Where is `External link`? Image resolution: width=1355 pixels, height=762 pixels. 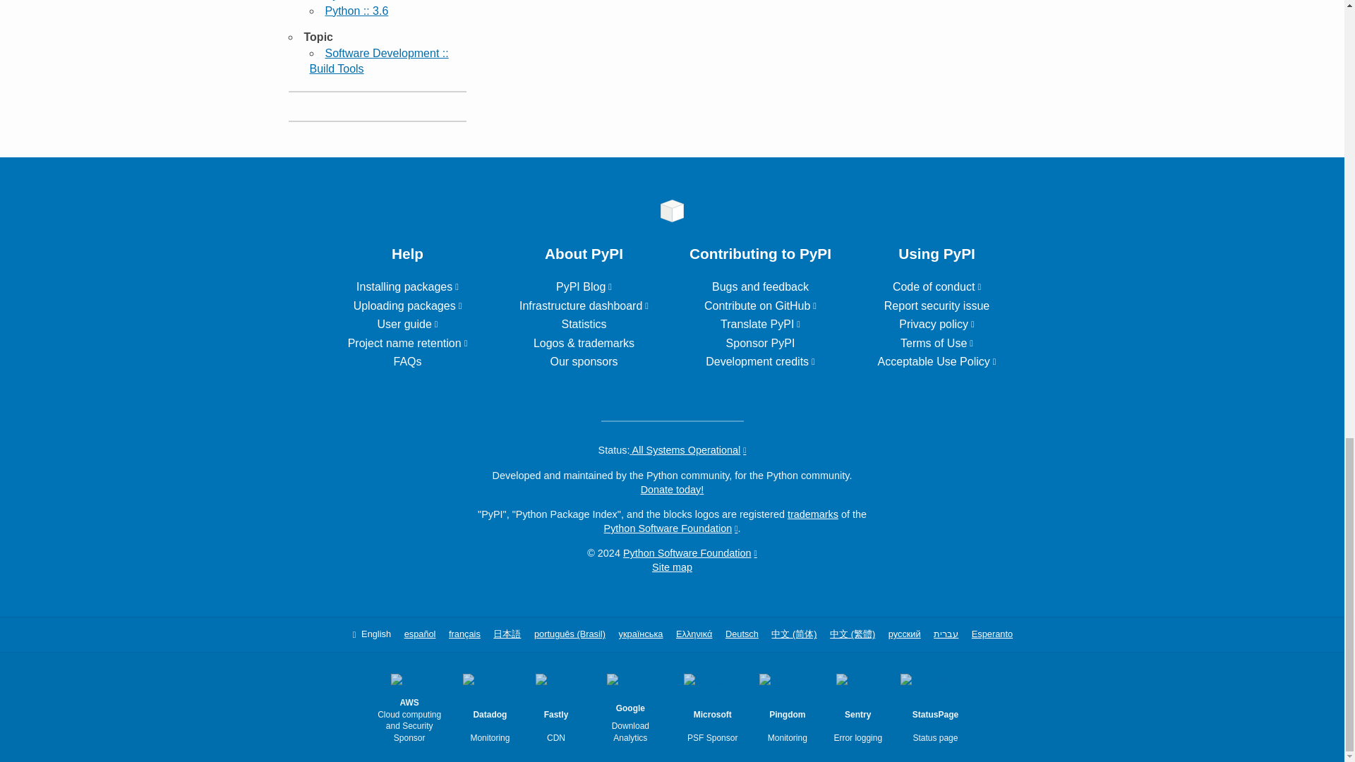
External link is located at coordinates (407, 286).